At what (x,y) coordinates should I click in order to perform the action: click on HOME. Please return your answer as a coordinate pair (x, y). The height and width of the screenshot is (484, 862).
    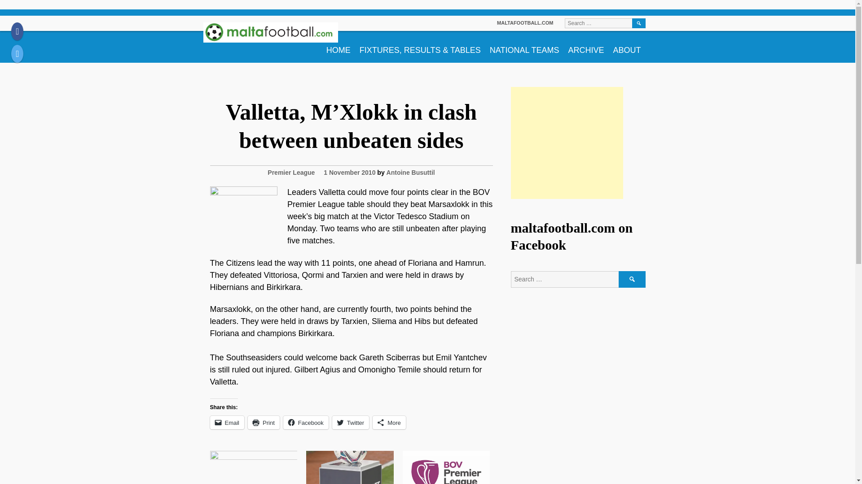
    Looking at the image, I should click on (339, 47).